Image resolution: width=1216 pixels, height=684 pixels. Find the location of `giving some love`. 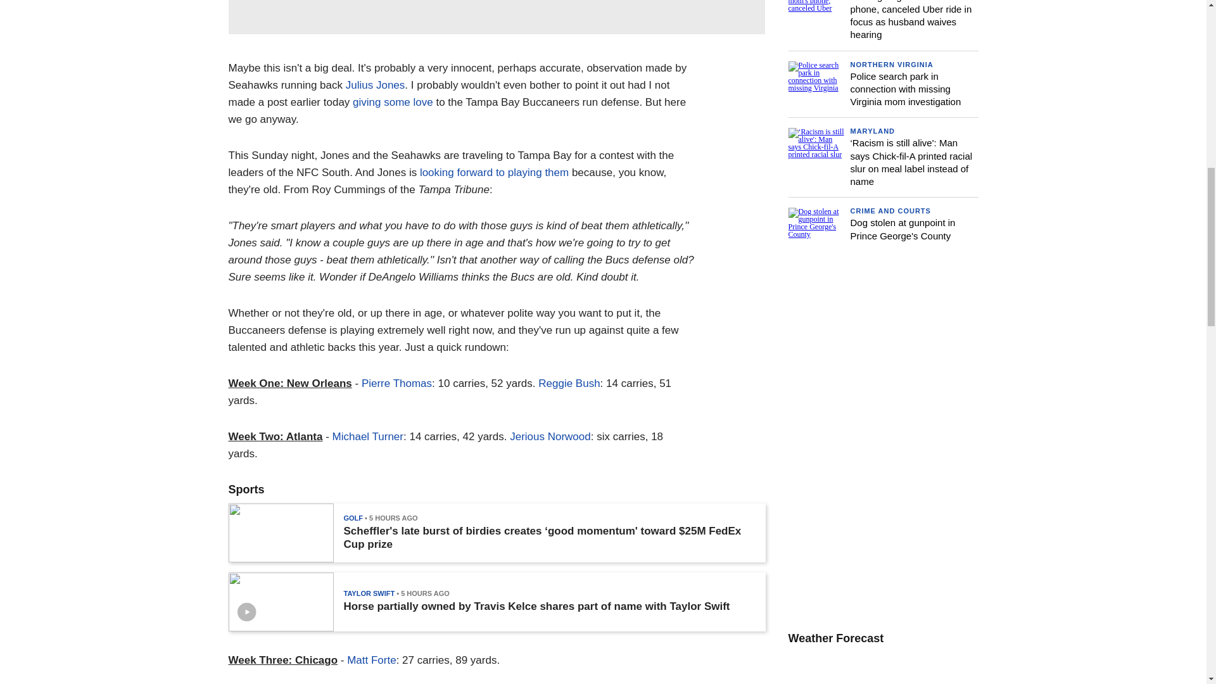

giving some love is located at coordinates (393, 102).